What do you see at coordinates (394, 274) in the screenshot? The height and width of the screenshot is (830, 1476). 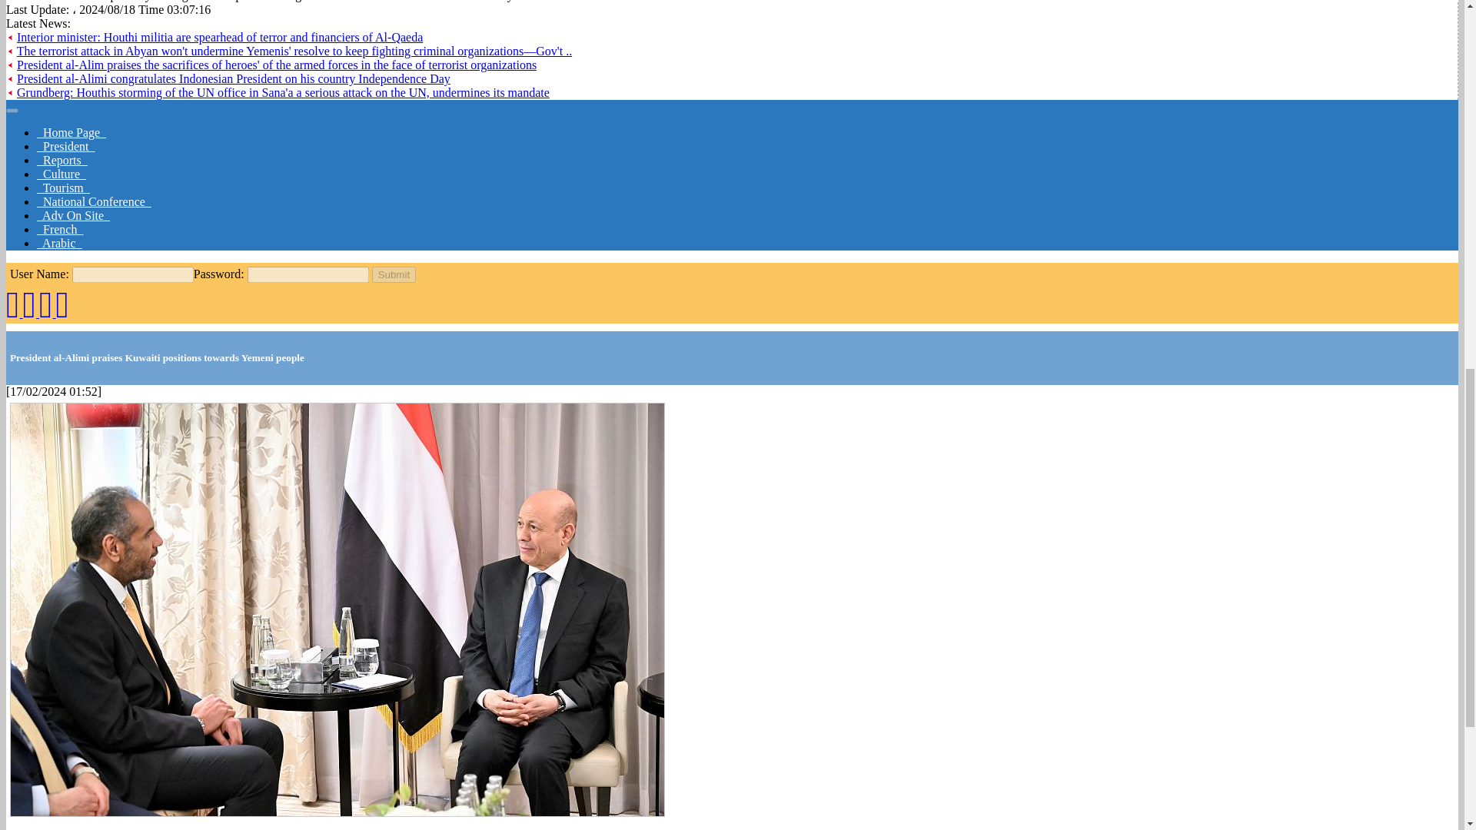 I see `Submit` at bounding box center [394, 274].